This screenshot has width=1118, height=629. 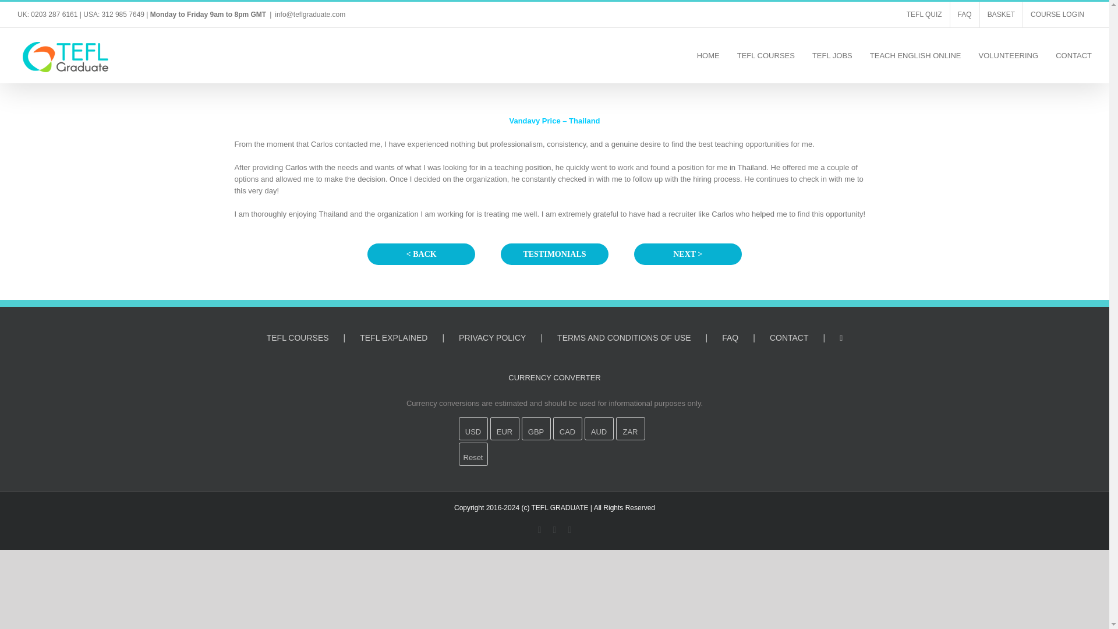 What do you see at coordinates (122, 15) in the screenshot?
I see `312 985 7649` at bounding box center [122, 15].